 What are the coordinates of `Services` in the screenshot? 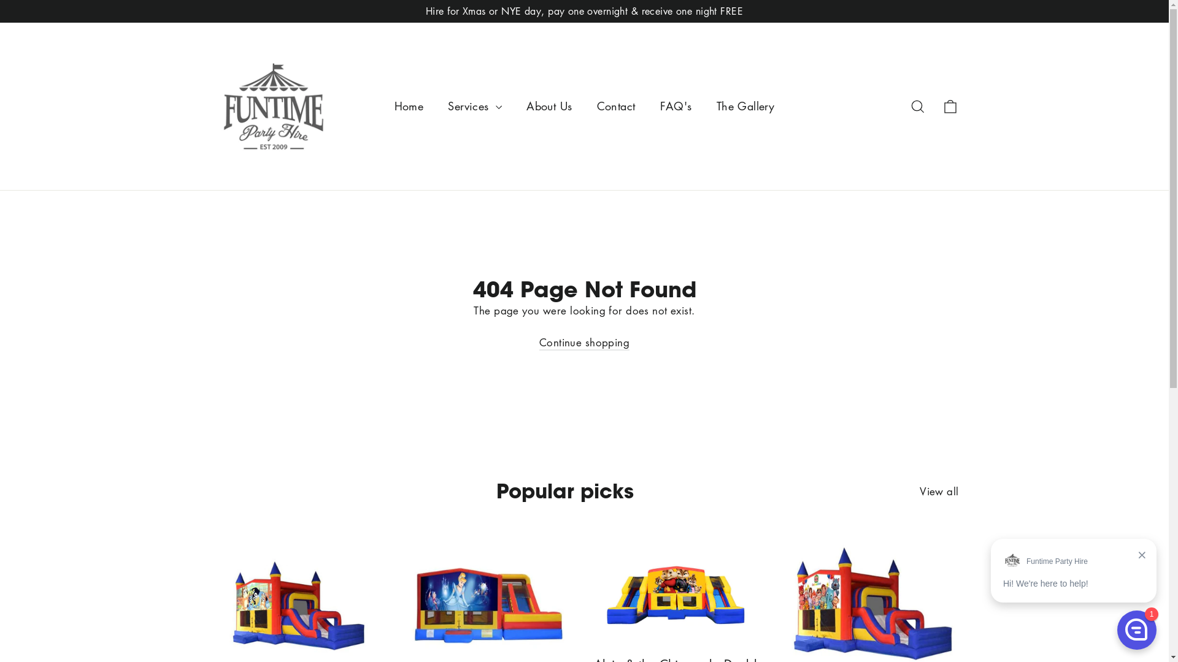 It's located at (475, 107).